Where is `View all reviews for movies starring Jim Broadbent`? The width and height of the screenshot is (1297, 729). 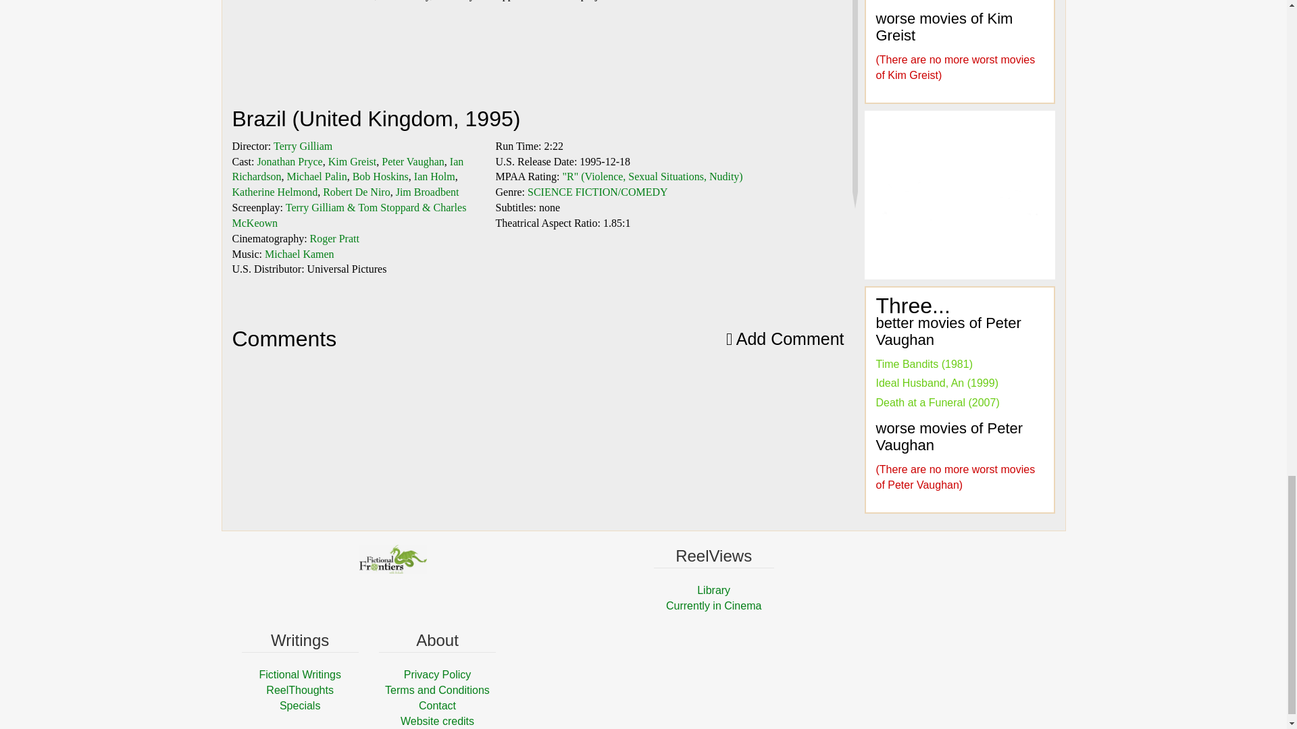 View all reviews for movies starring Jim Broadbent is located at coordinates (427, 192).